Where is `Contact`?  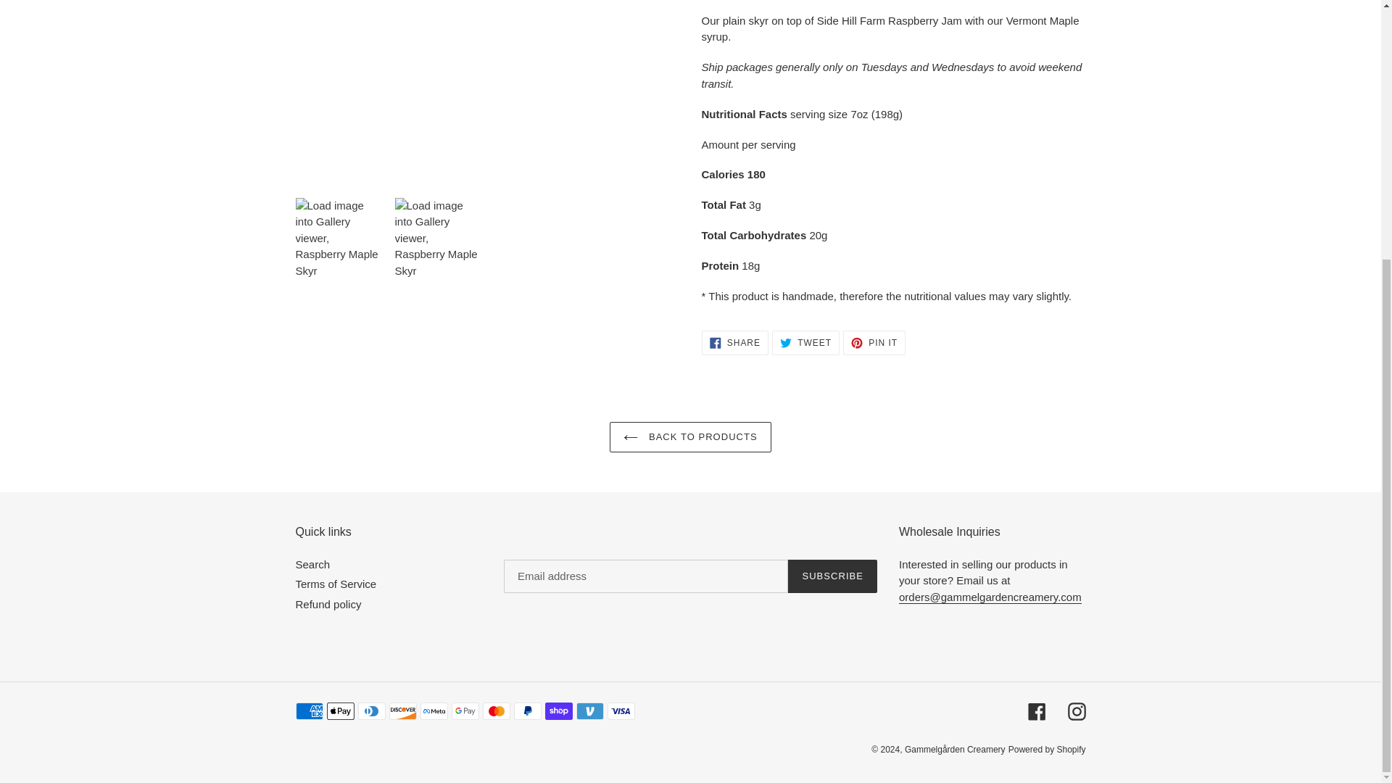
Contact is located at coordinates (328, 605).